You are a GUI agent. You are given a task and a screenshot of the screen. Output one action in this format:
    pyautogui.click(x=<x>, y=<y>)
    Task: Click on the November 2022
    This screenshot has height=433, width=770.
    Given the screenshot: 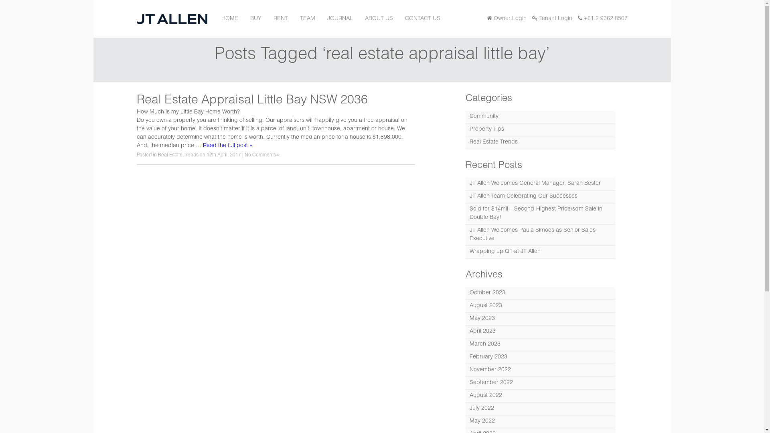 What is the action you would take?
    pyautogui.click(x=541, y=370)
    